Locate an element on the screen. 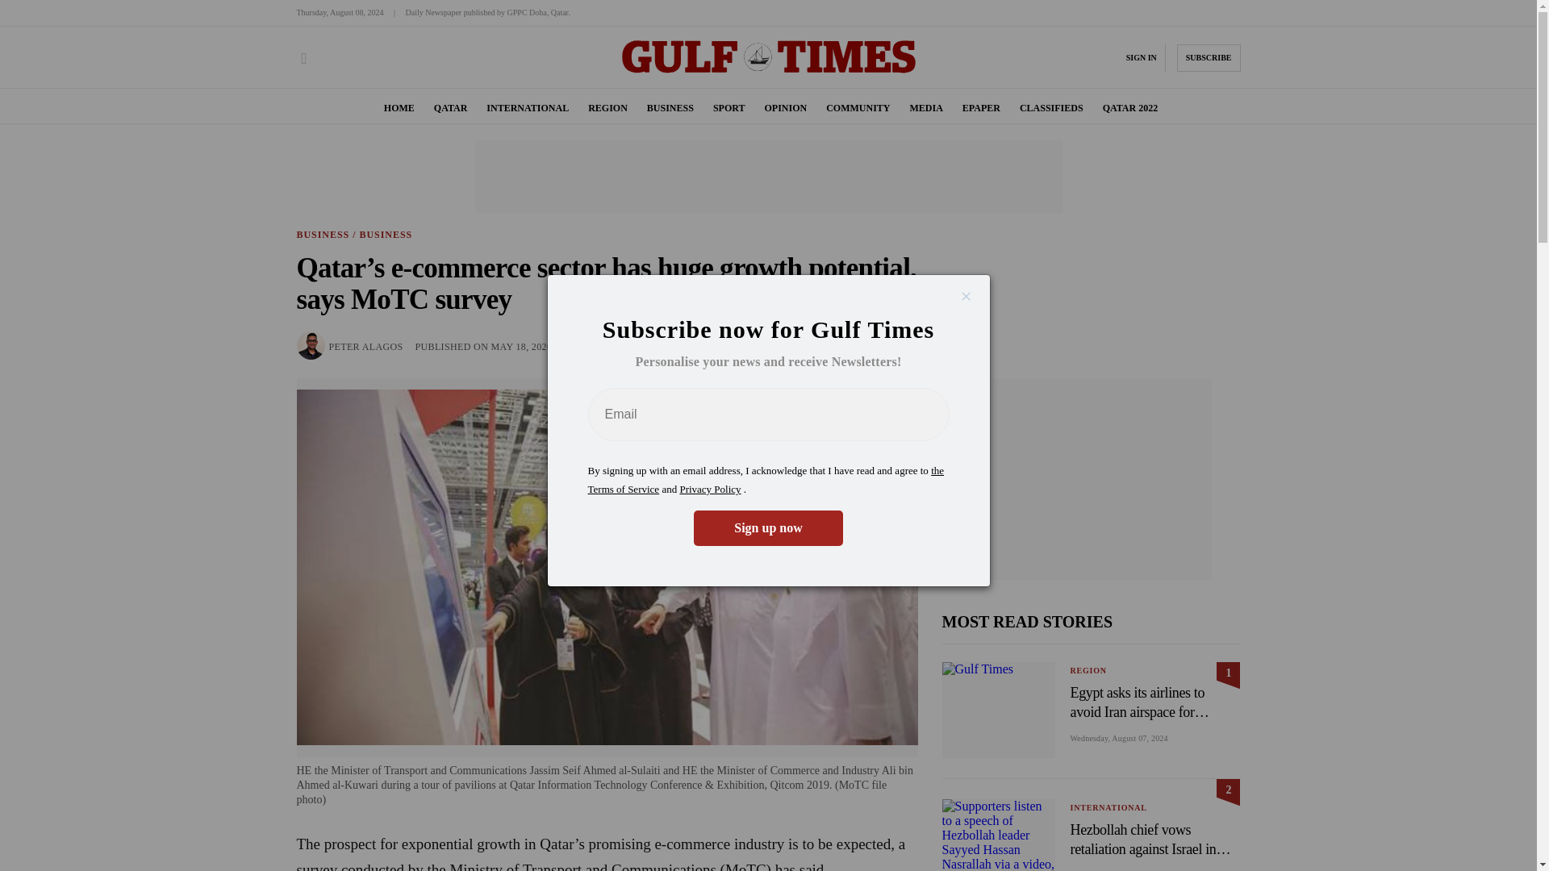 This screenshot has width=1549, height=871. BUSINESS is located at coordinates (670, 108).